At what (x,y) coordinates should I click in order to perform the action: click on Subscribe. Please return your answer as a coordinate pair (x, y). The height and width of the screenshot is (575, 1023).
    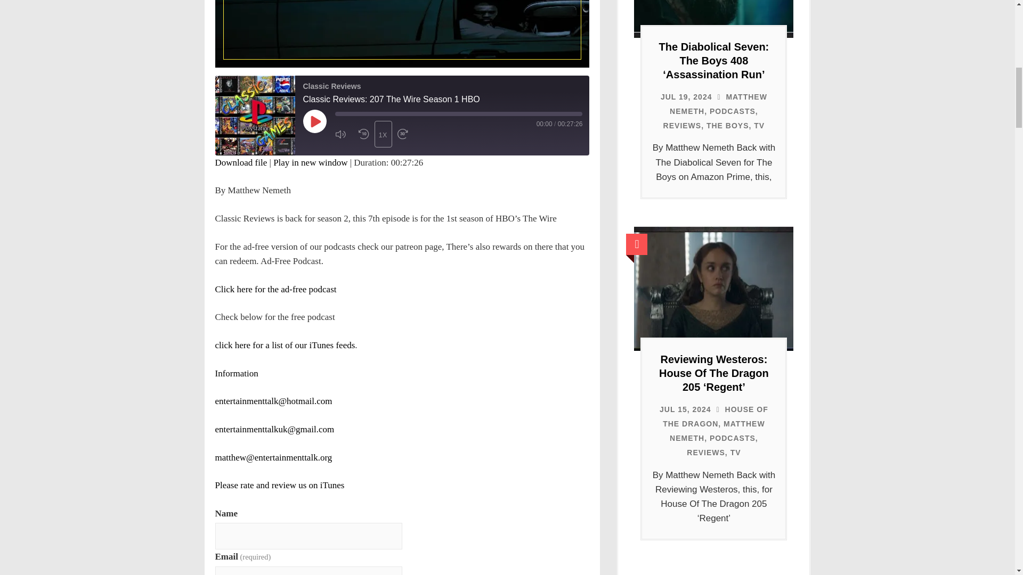
    Looking at the image, I should click on (356, 163).